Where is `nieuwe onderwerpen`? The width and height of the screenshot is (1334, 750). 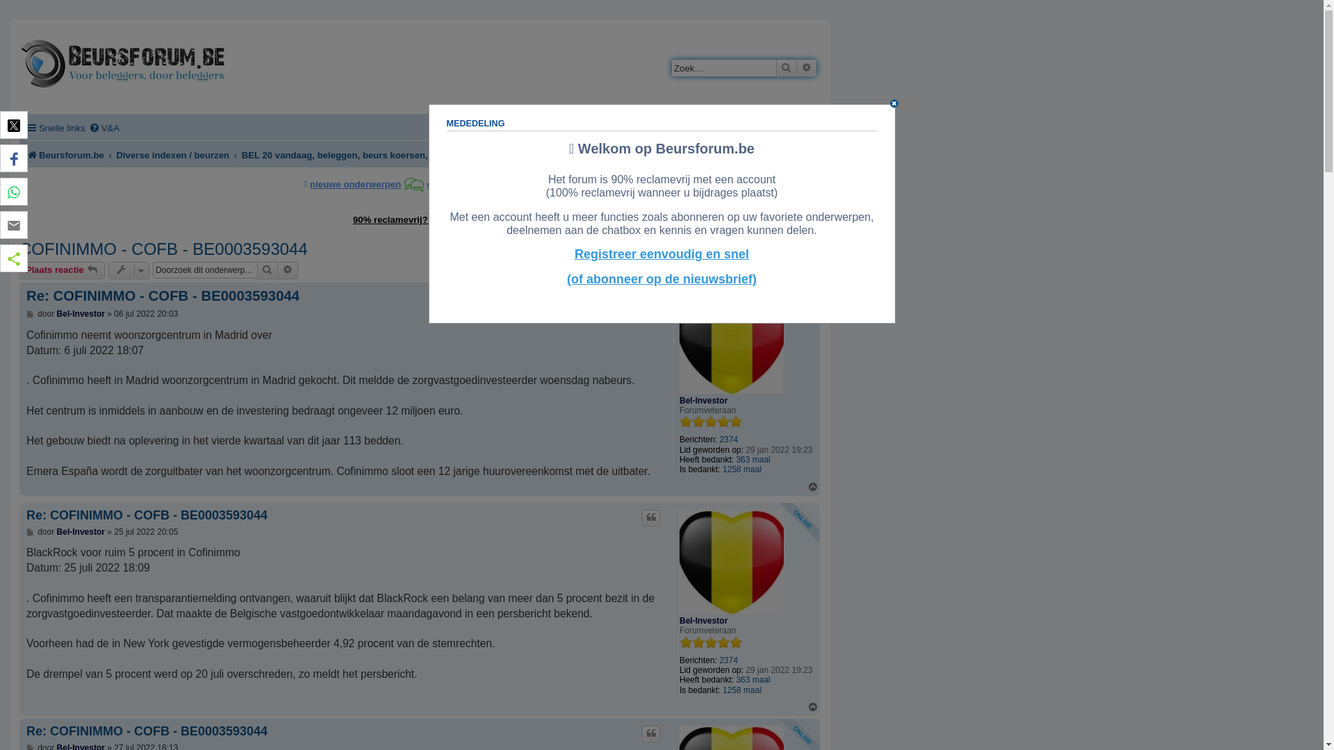
nieuwe onderwerpen is located at coordinates (356, 183).